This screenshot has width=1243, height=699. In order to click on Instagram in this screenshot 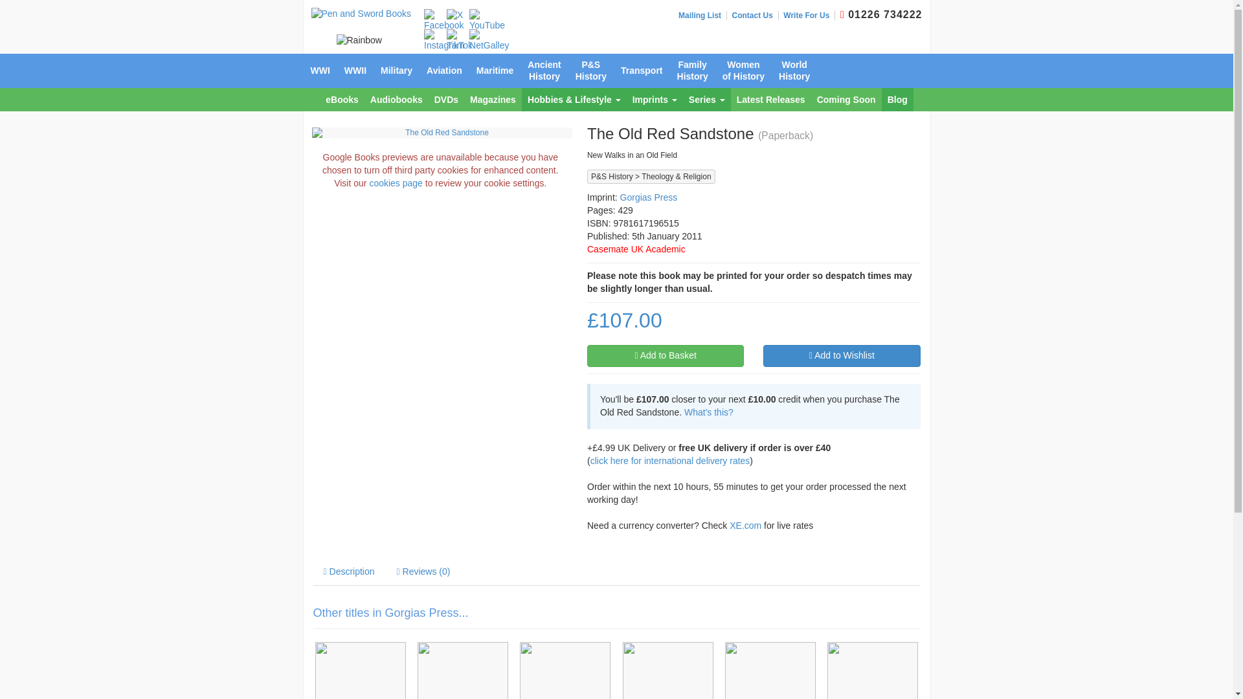, I will do `click(443, 41)`.